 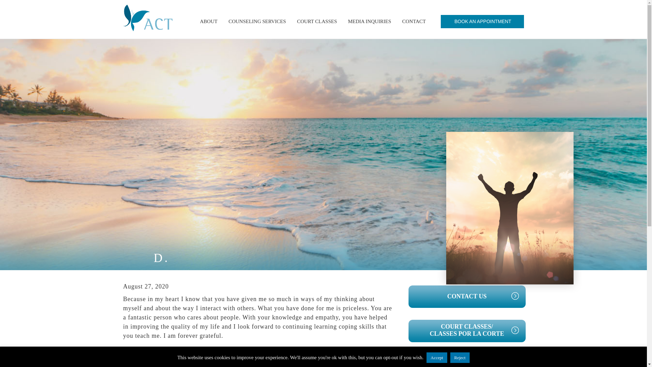 What do you see at coordinates (414, 22) in the screenshot?
I see `CONTACT` at bounding box center [414, 22].